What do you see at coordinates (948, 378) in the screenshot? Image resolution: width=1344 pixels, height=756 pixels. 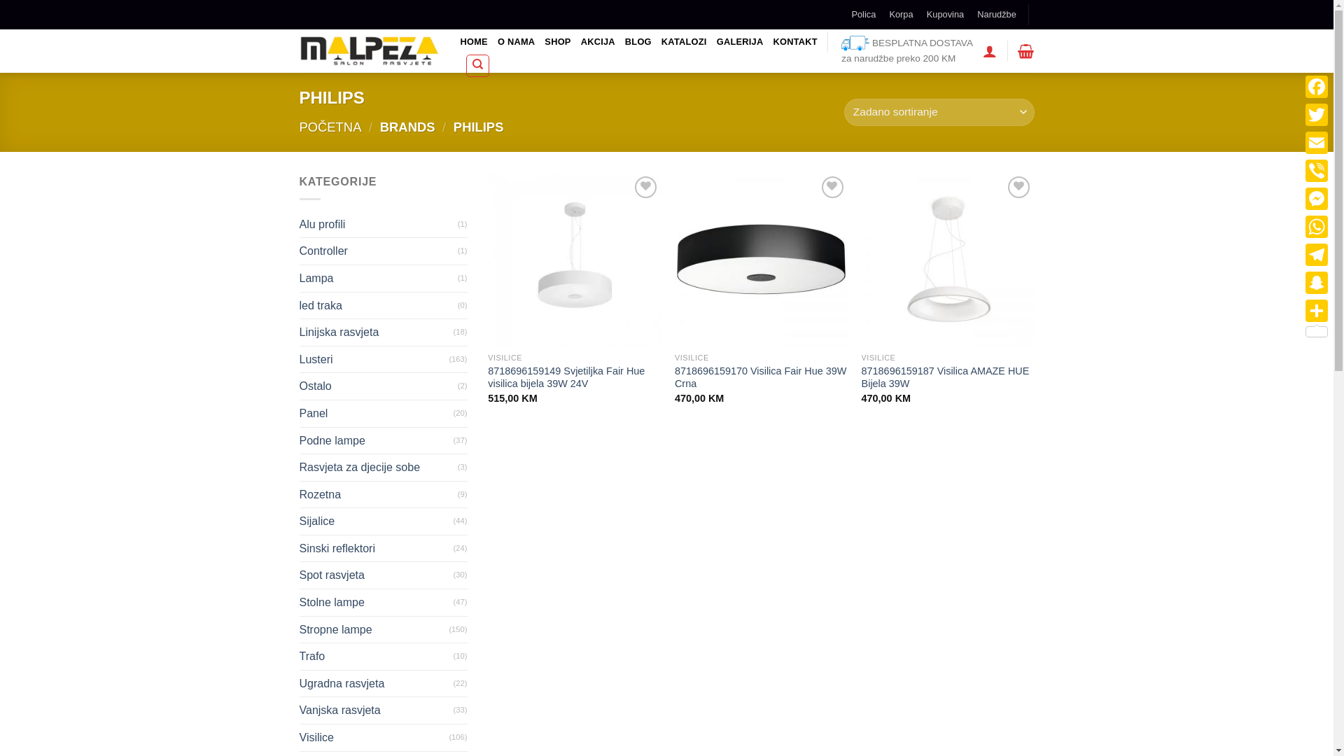 I see `8718696159187 Visilica AMAZE HUE Bijela 39W` at bounding box center [948, 378].